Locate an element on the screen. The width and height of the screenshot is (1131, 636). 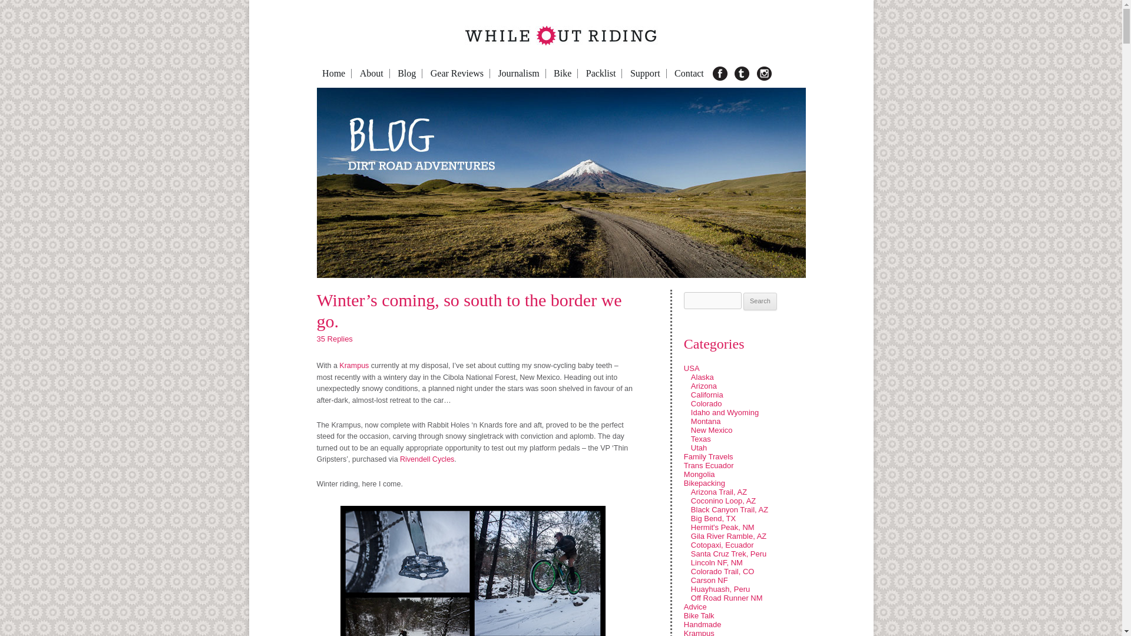
Packlist is located at coordinates (601, 73).